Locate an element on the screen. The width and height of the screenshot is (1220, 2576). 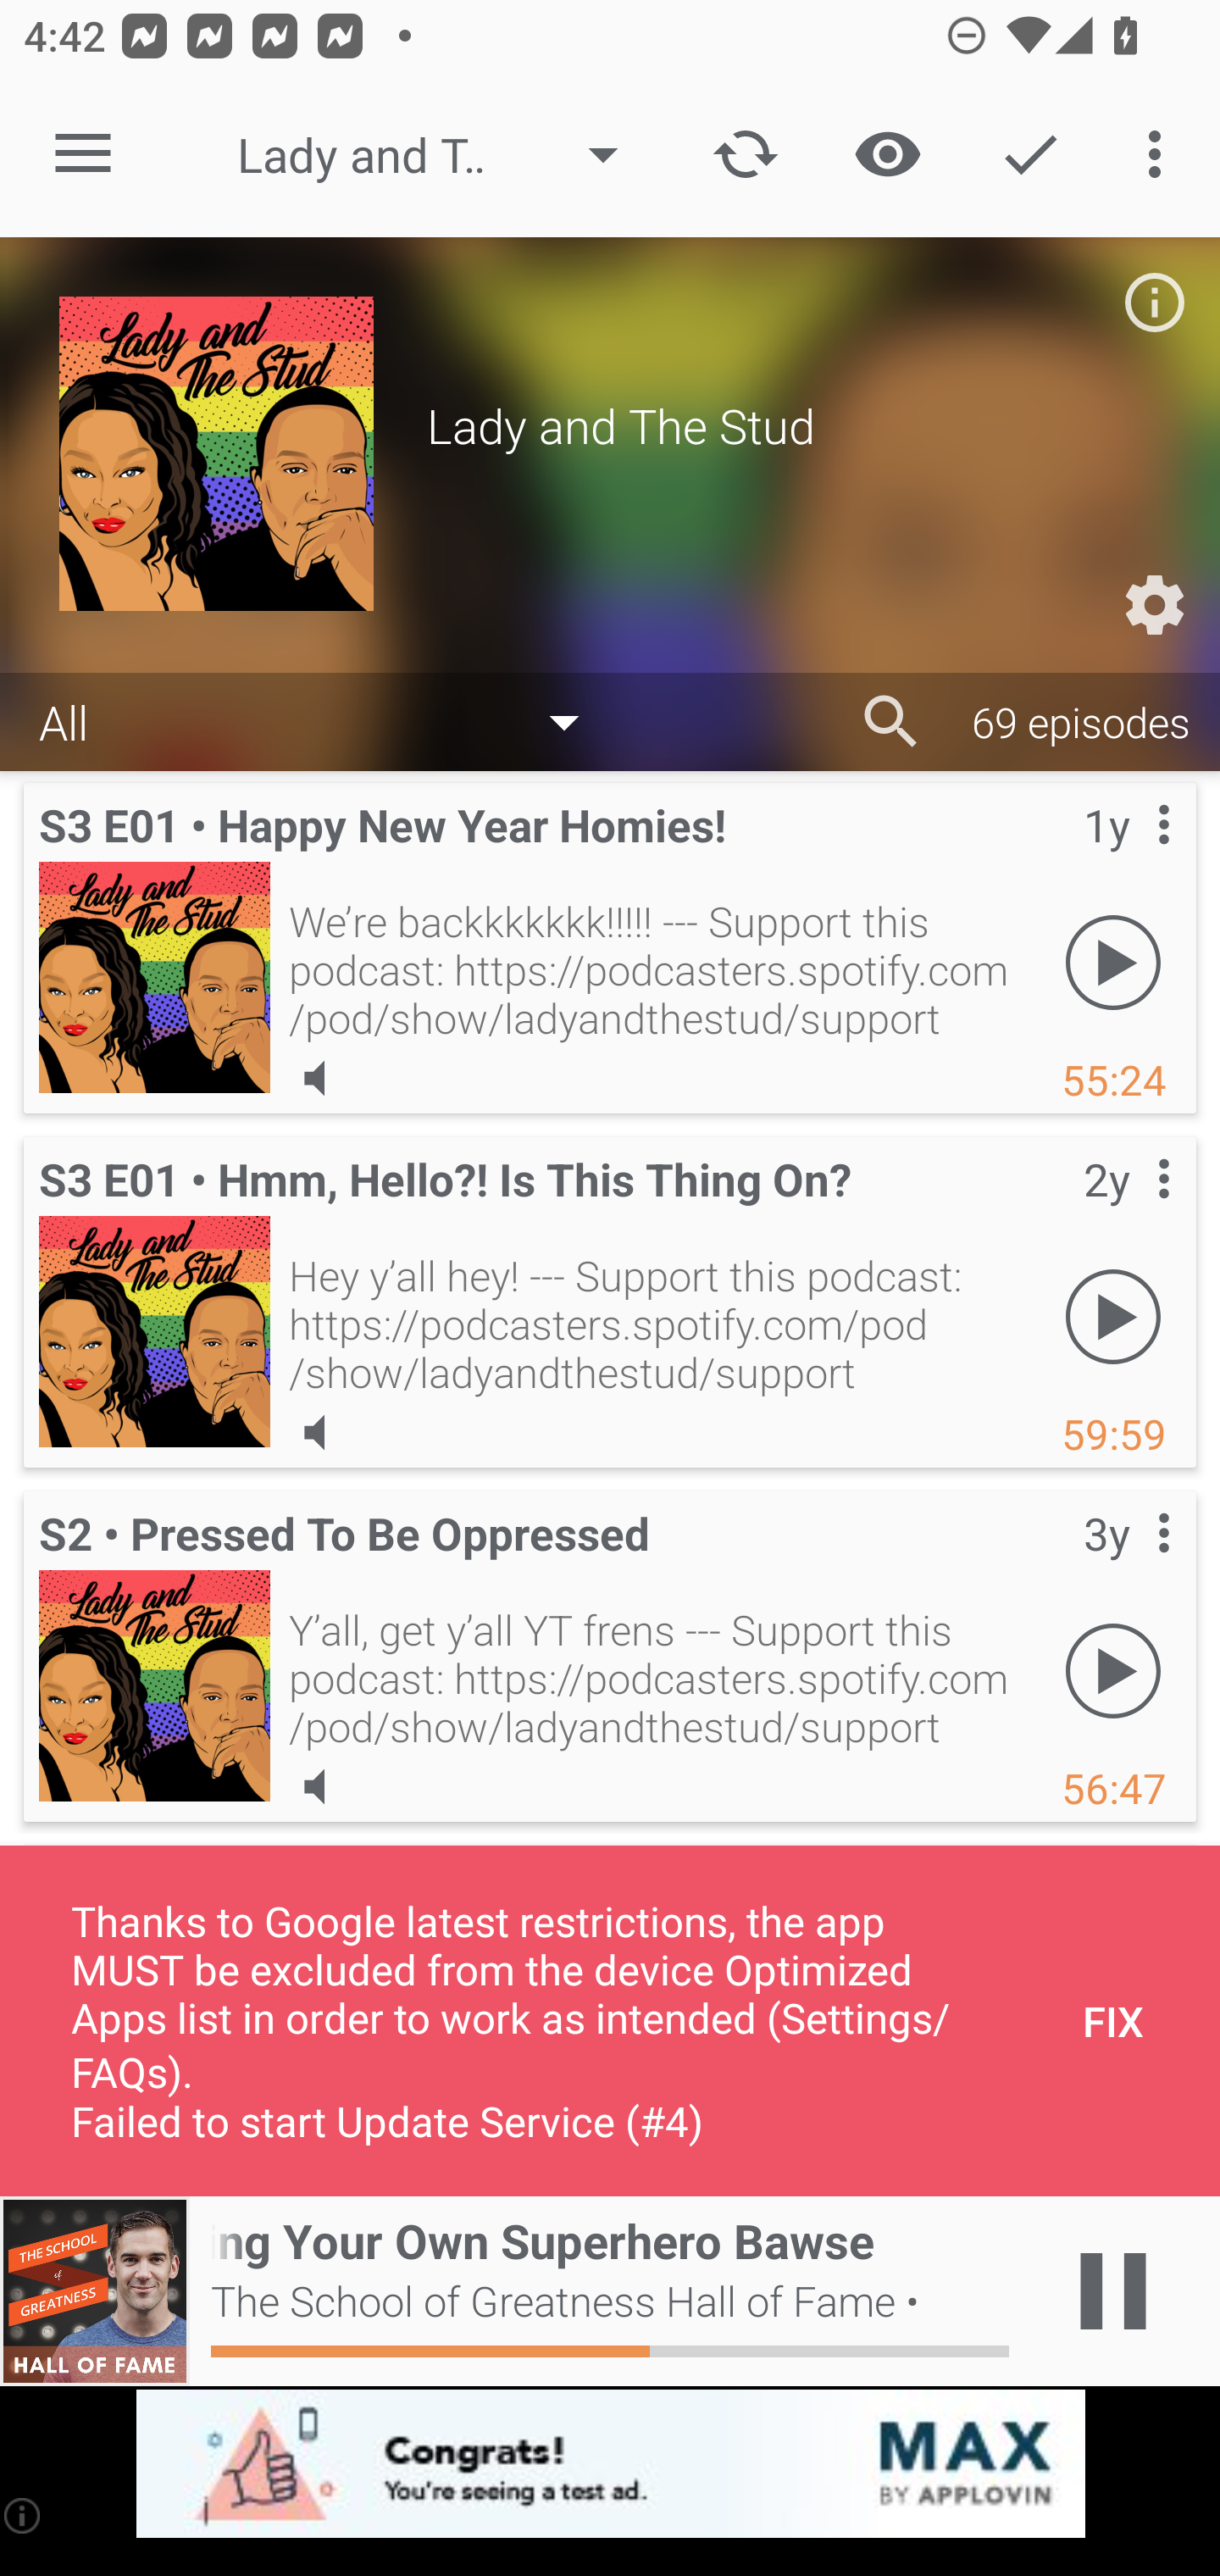
Custom Settings is located at coordinates (1154, 605).